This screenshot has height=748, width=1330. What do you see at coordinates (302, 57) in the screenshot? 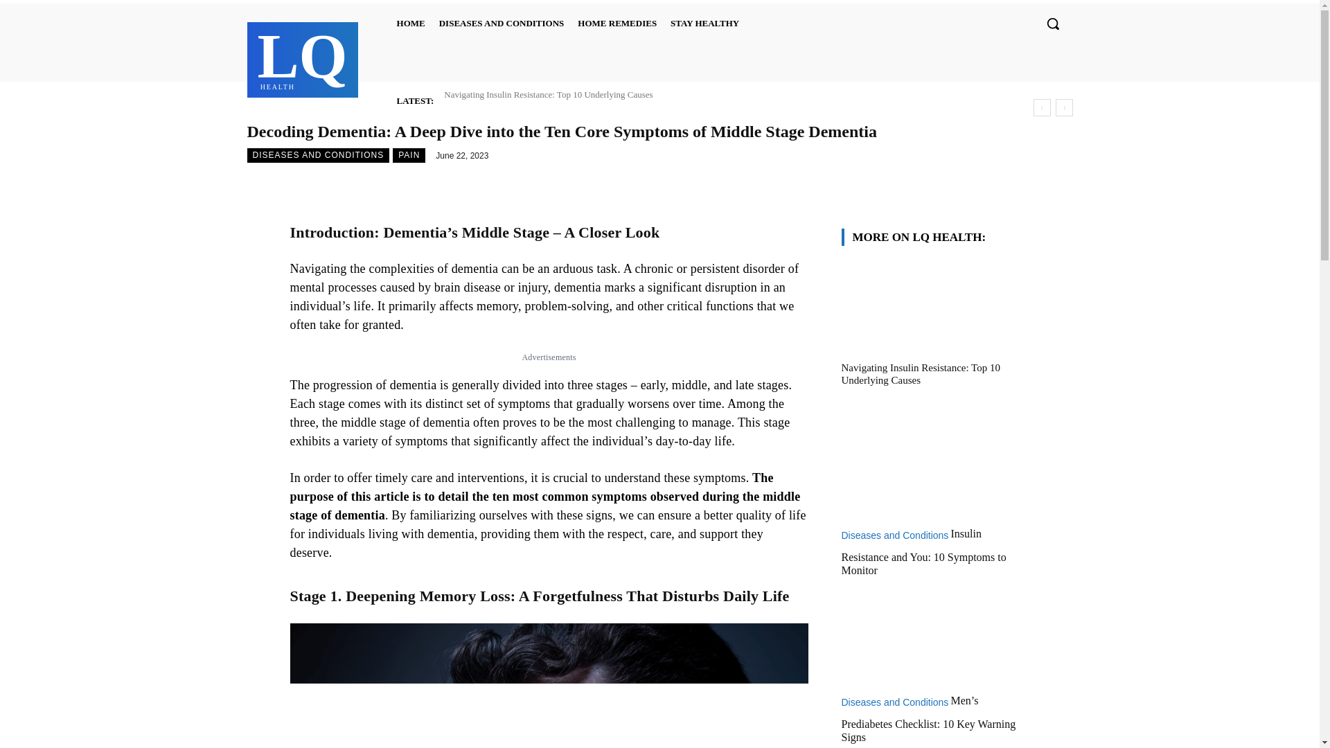
I see `HOME` at bounding box center [302, 57].